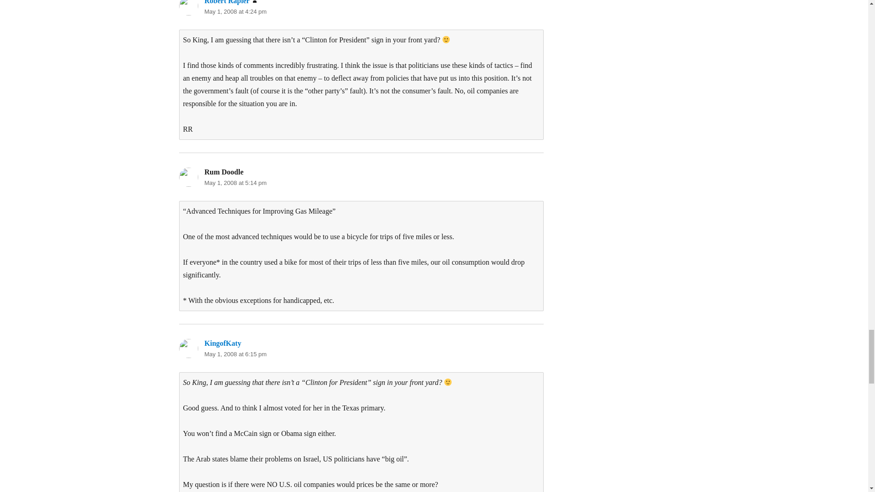 This screenshot has height=492, width=875. I want to click on May 1, 2008 at 5:14 pm, so click(235, 183).